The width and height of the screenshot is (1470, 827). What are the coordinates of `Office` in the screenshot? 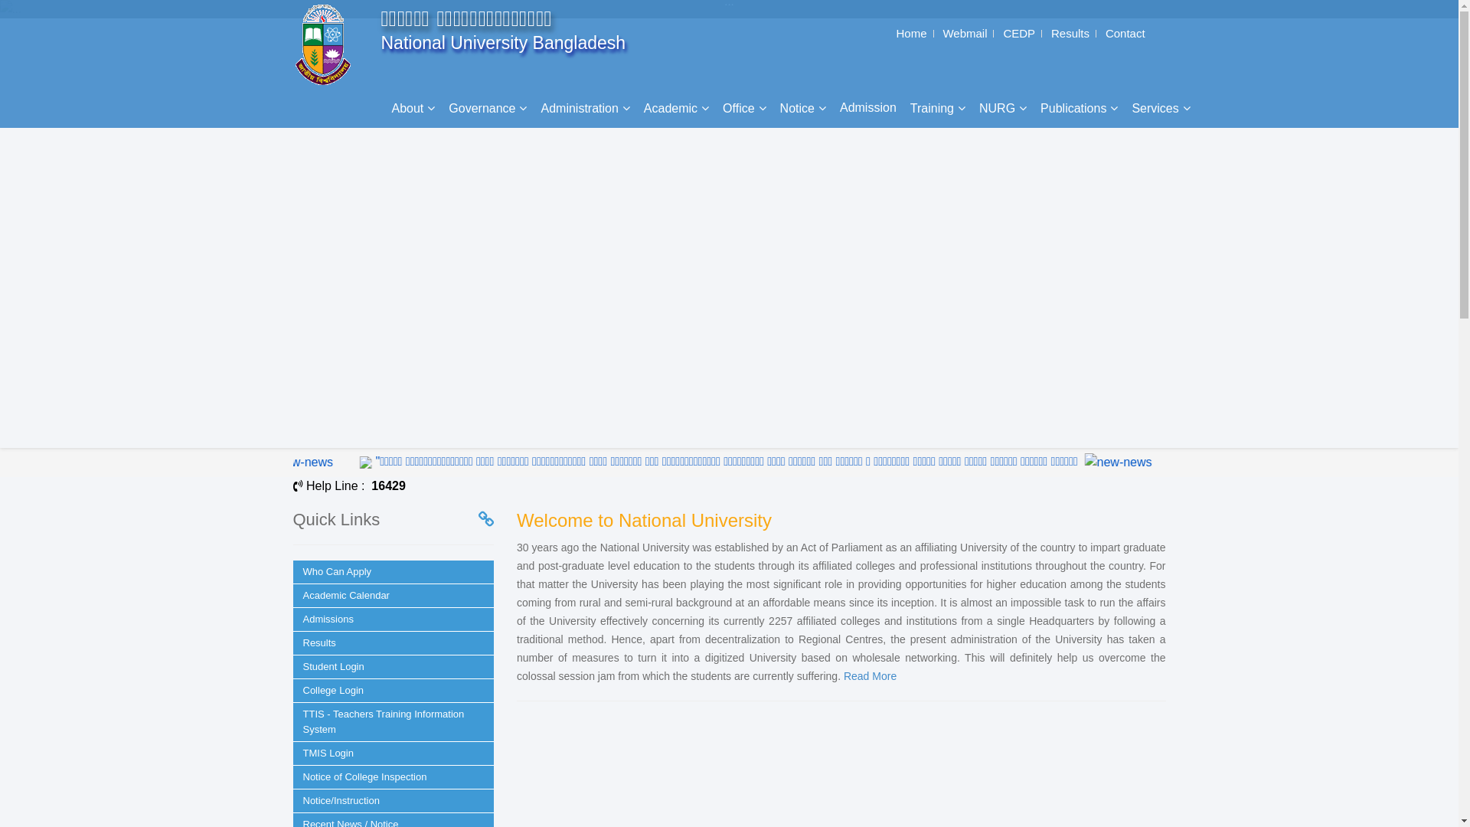 It's located at (744, 109).